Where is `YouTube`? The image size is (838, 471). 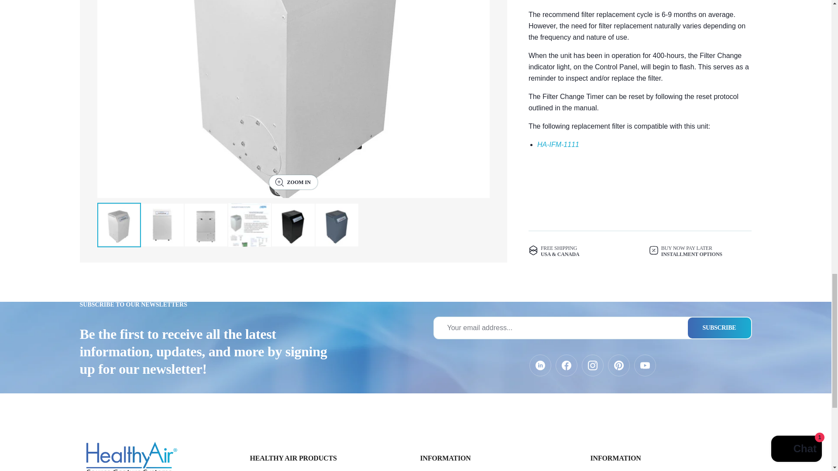 YouTube is located at coordinates (644, 365).